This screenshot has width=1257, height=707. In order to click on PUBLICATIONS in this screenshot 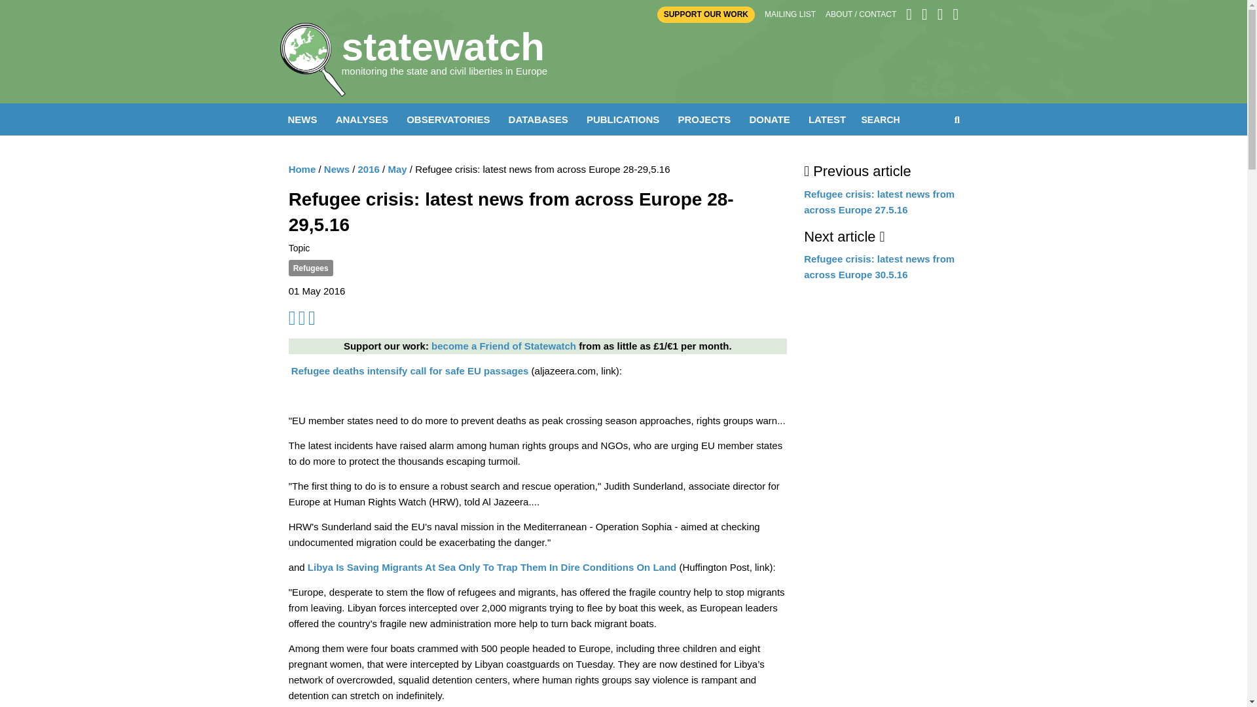, I will do `click(623, 119)`.